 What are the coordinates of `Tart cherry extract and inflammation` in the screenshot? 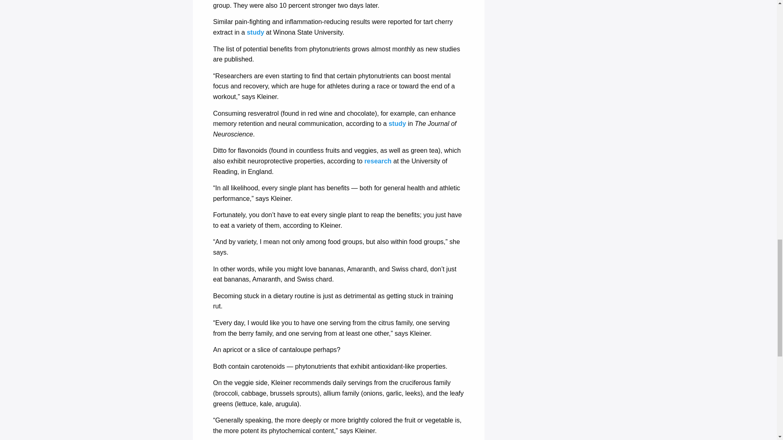 It's located at (255, 32).